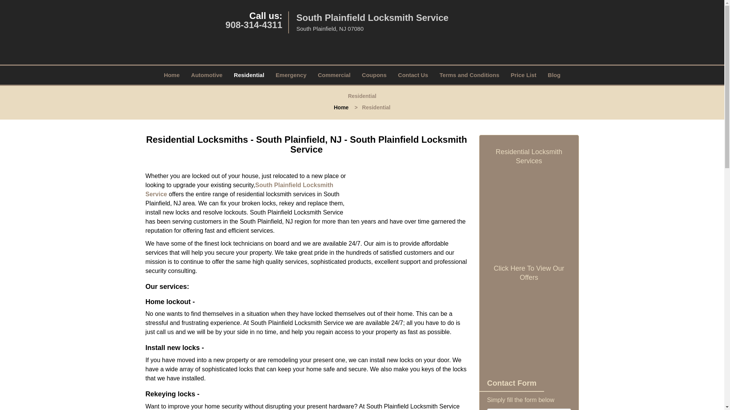 Image resolution: width=730 pixels, height=410 pixels. I want to click on Click Here To View Our Offers, so click(528, 273).